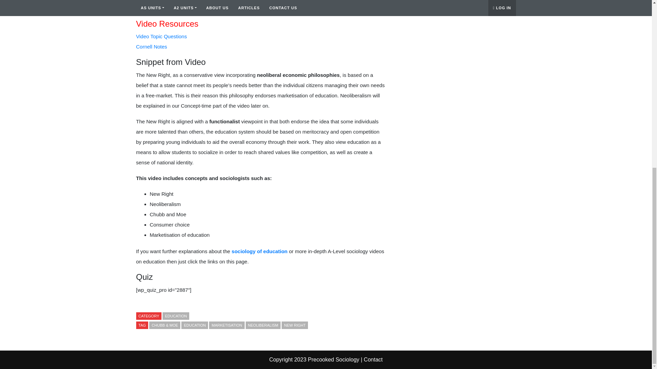 The height and width of the screenshot is (369, 657). I want to click on EDUCATION, so click(176, 316).